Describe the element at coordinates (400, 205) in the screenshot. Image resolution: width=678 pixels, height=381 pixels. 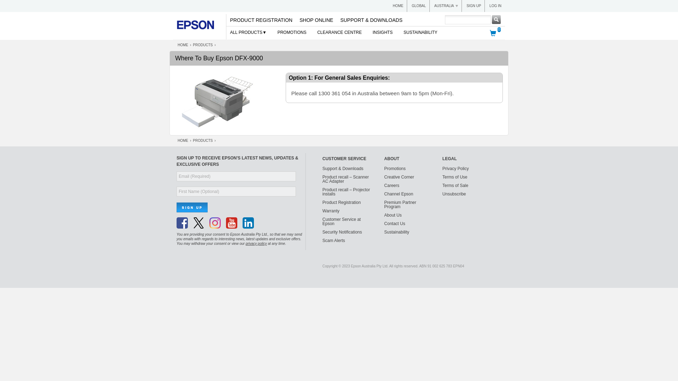
I see `Premium Partner Program` at that location.